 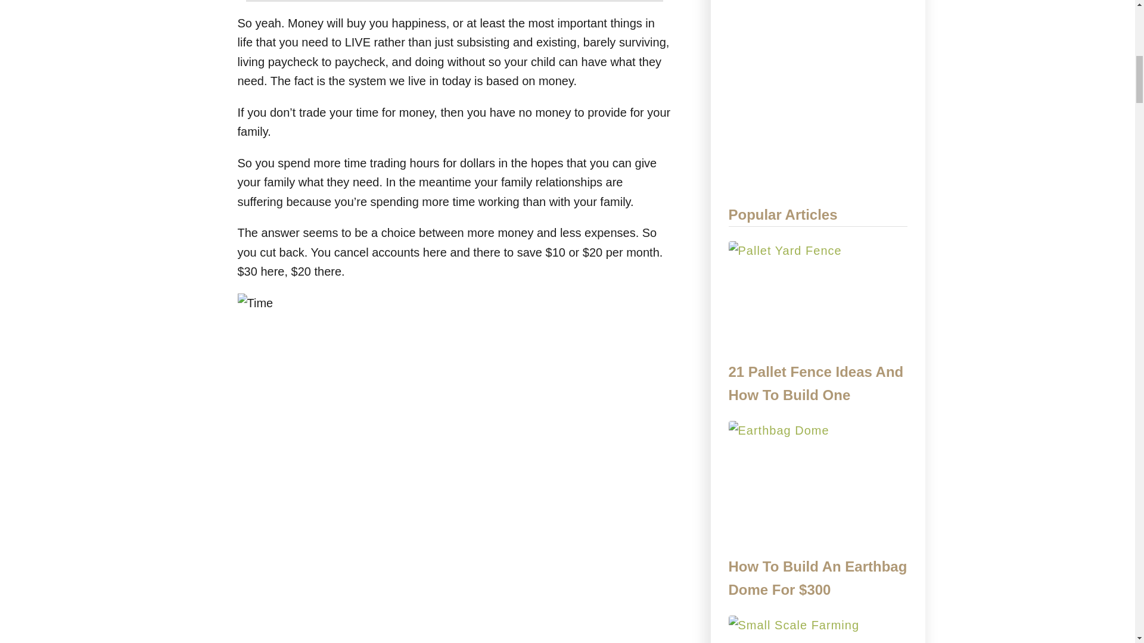 What do you see at coordinates (817, 383) in the screenshot?
I see `21 Pallet Fence Ideas And How To Build One` at bounding box center [817, 383].